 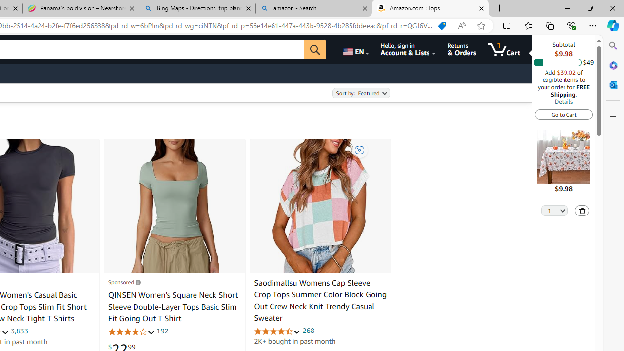 What do you see at coordinates (308, 331) in the screenshot?
I see `268` at bounding box center [308, 331].